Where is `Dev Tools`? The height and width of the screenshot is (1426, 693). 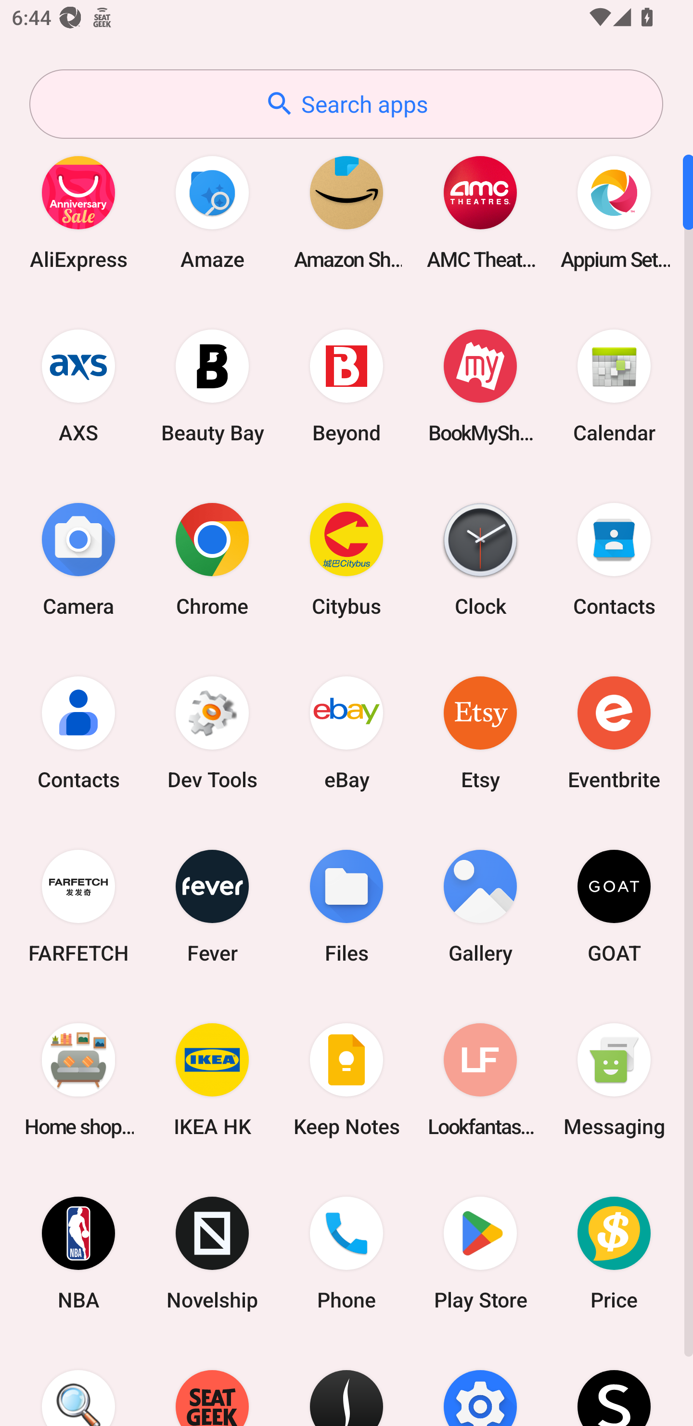
Dev Tools is located at coordinates (212, 732).